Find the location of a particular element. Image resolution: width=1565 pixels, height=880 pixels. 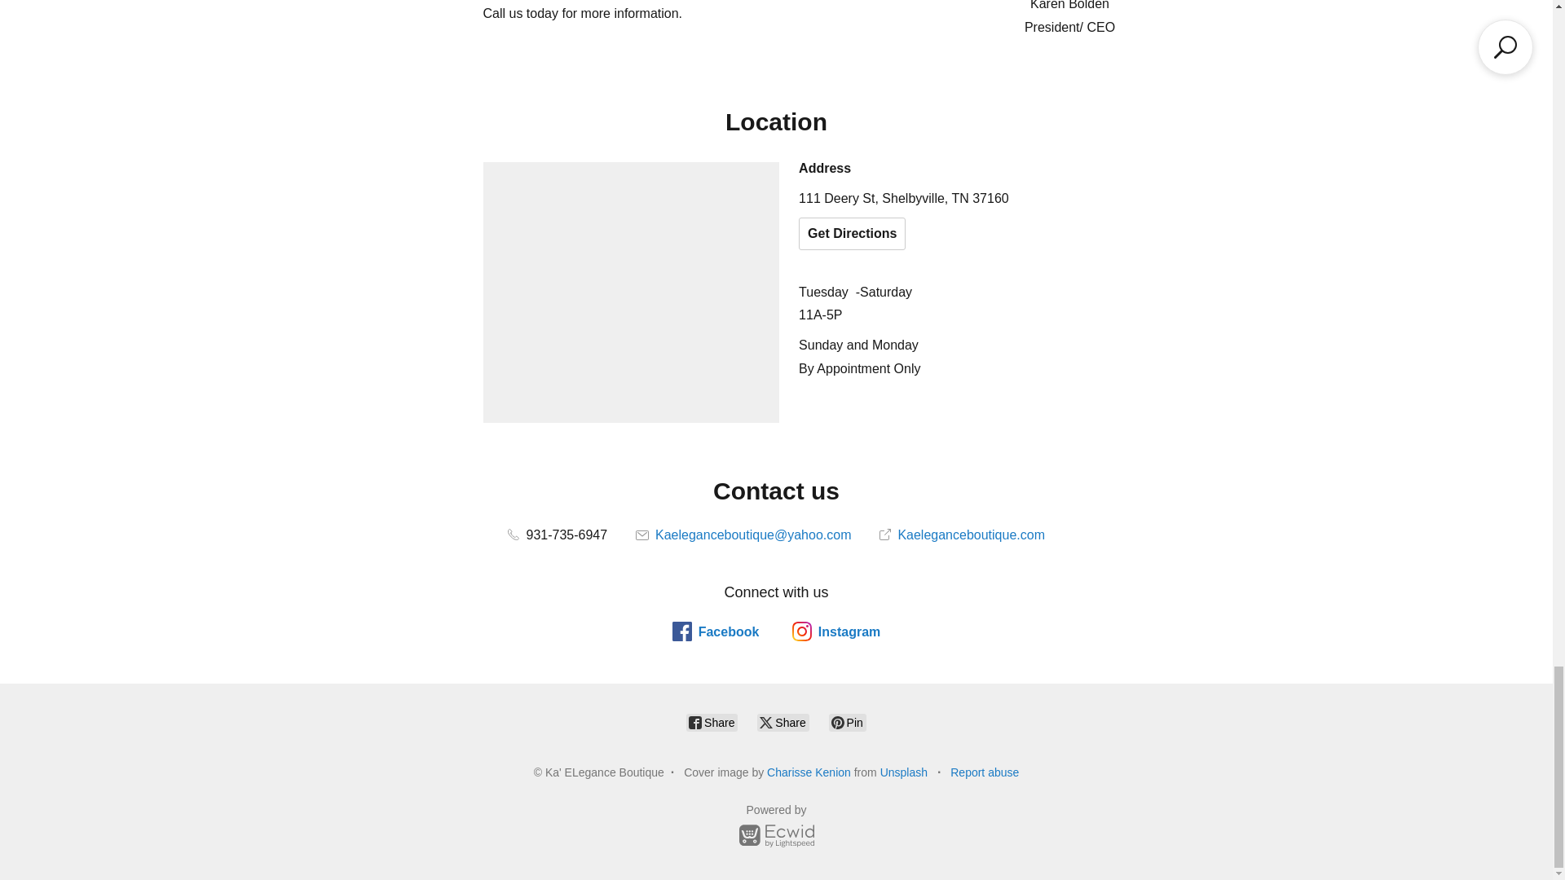

Location on map is located at coordinates (631, 292).